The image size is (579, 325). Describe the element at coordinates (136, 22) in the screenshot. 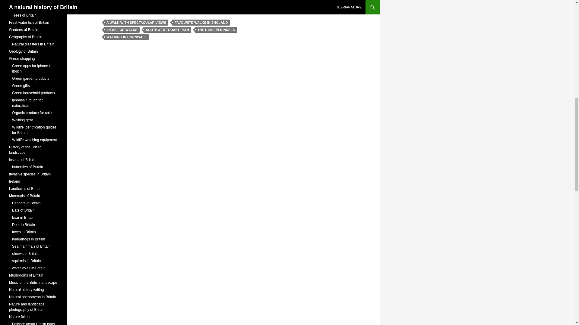

I see `A WALK WITH SPECTACULAR VIEWS` at that location.